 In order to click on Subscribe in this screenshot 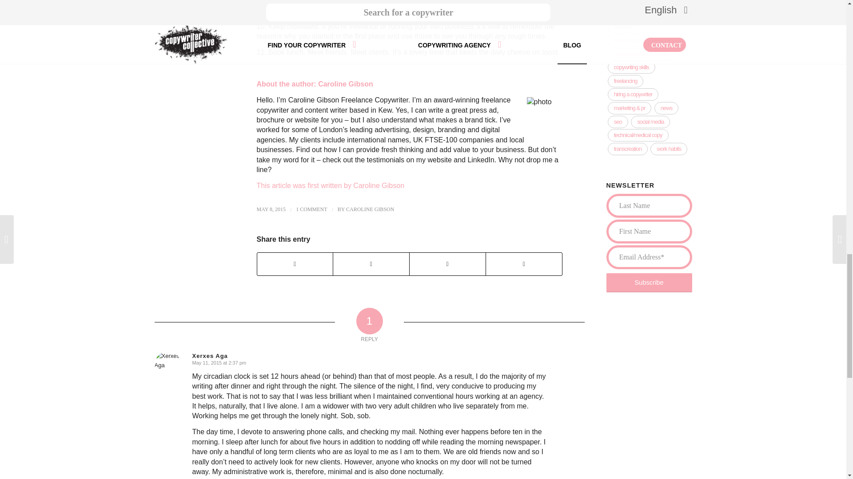, I will do `click(649, 282)`.